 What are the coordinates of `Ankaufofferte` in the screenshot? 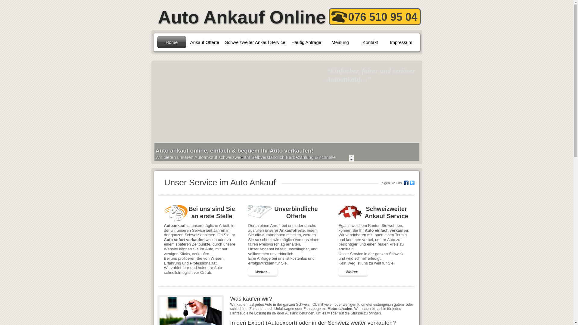 It's located at (292, 230).